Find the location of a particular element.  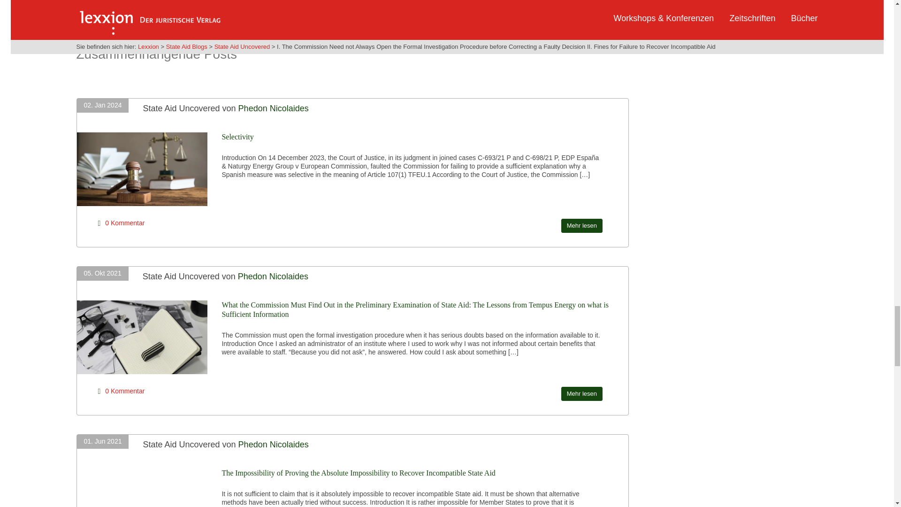

0 Kommentar is located at coordinates (125, 223).